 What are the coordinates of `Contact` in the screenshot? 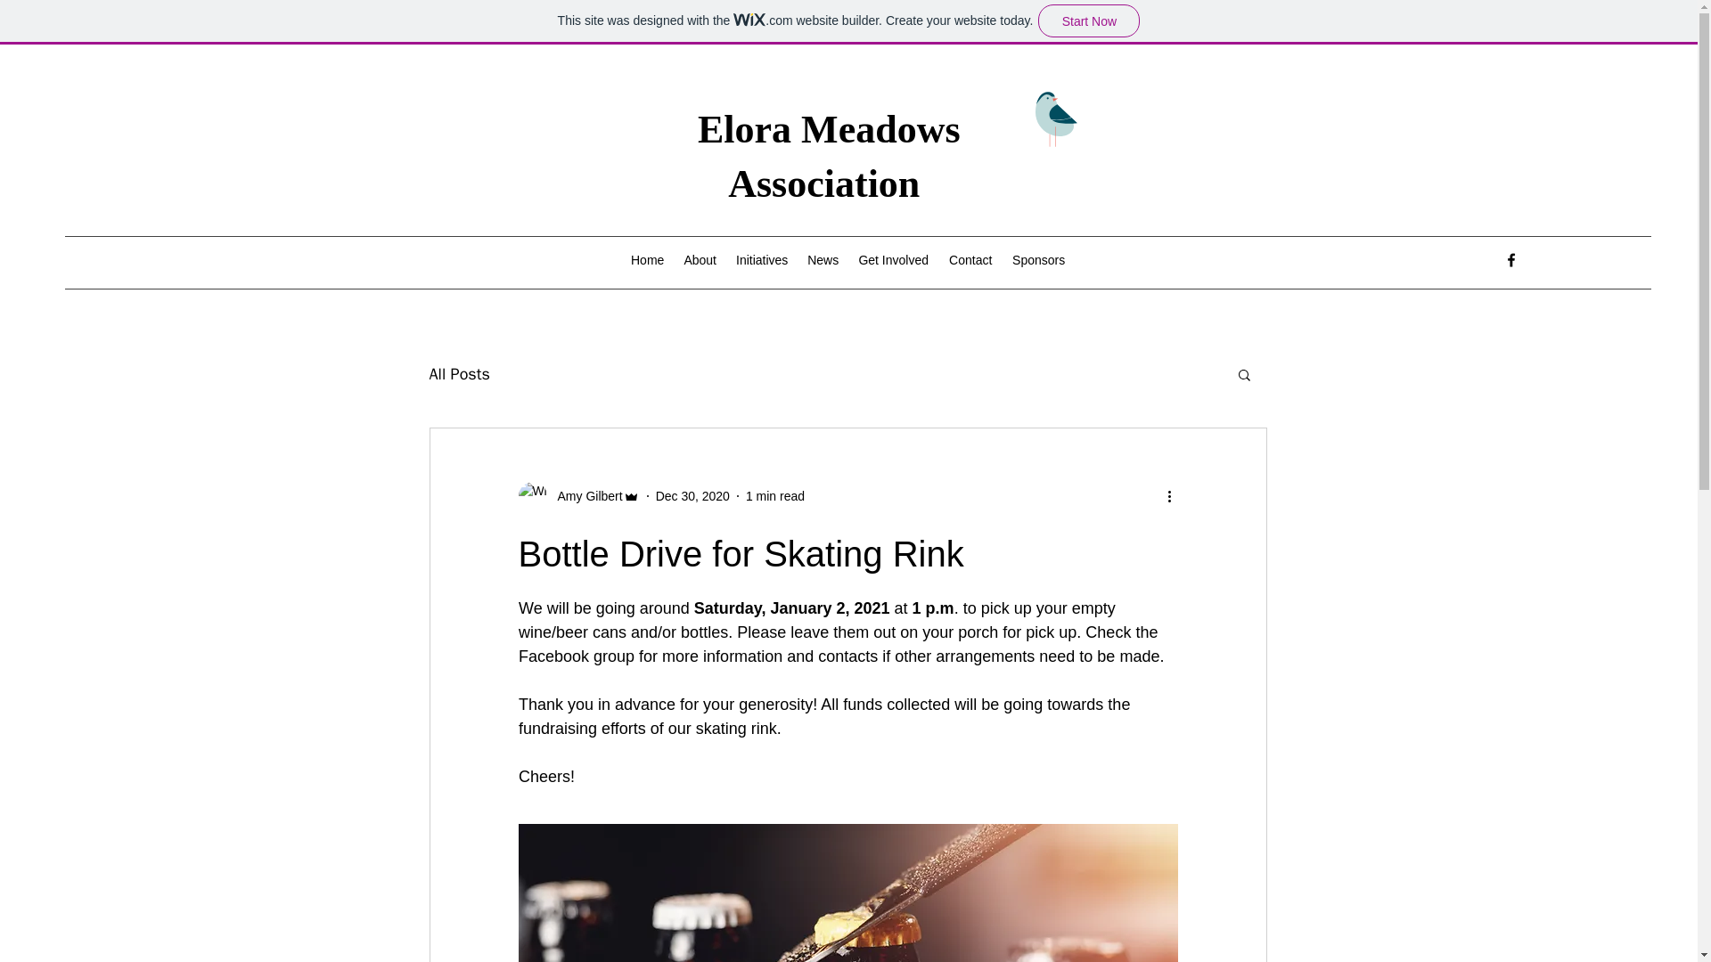 It's located at (970, 259).